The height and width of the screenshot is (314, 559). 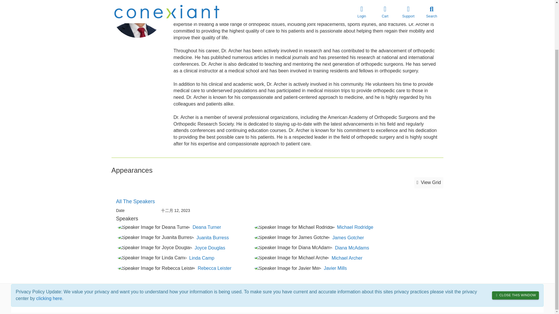 I want to click on clicking here, so click(x=49, y=243).